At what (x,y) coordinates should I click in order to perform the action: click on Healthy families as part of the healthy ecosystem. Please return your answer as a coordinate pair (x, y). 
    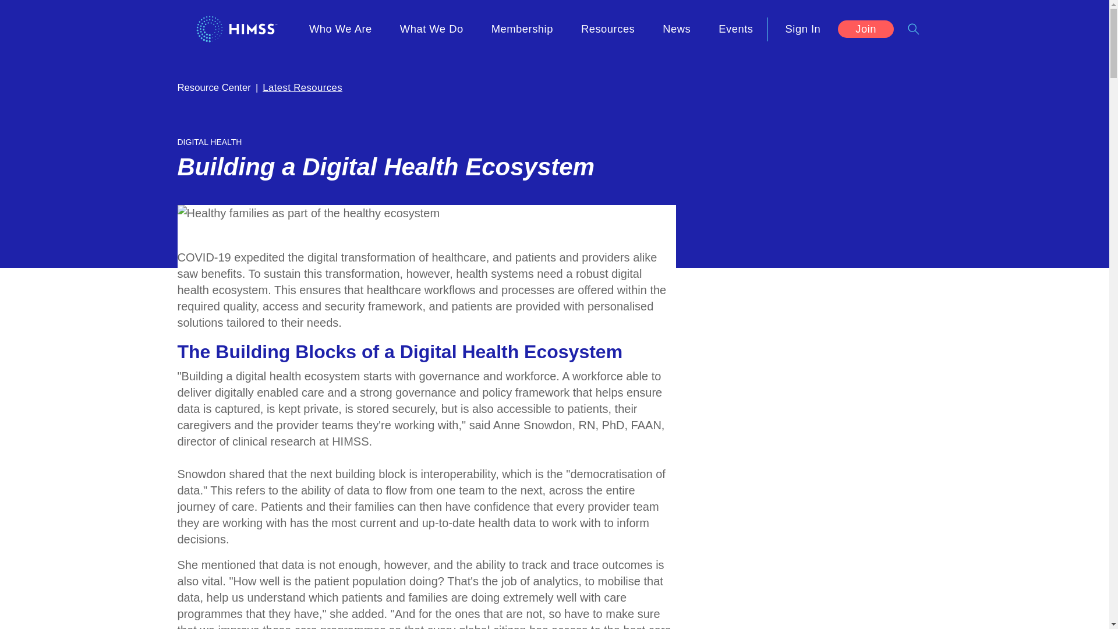
    Looking at the image, I should click on (307, 213).